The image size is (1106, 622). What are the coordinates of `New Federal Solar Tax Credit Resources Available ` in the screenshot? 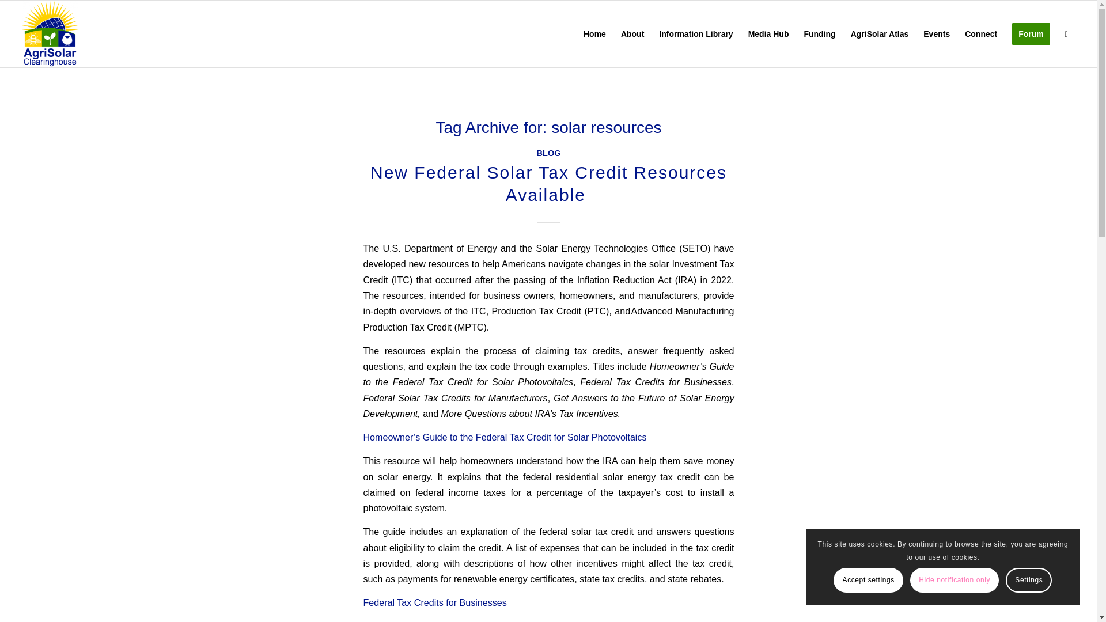 It's located at (548, 183).